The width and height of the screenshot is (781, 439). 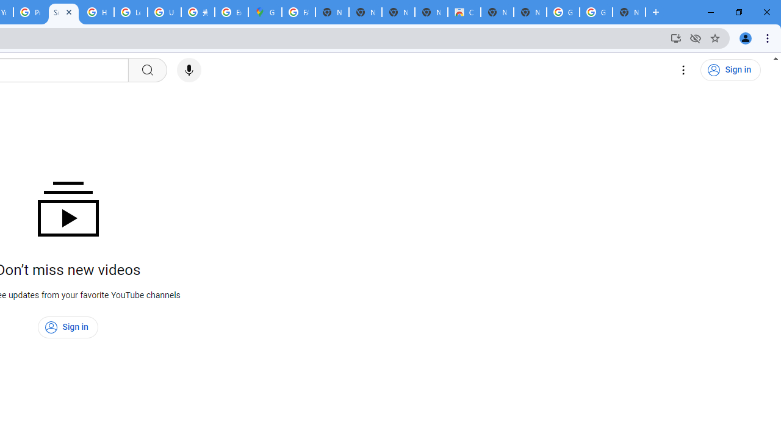 What do you see at coordinates (628, 12) in the screenshot?
I see `New Tab` at bounding box center [628, 12].